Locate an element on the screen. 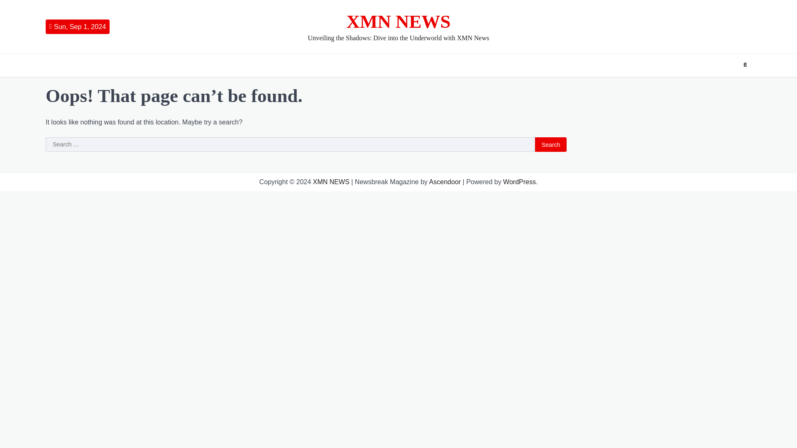 This screenshot has height=448, width=797. Search is located at coordinates (745, 65).